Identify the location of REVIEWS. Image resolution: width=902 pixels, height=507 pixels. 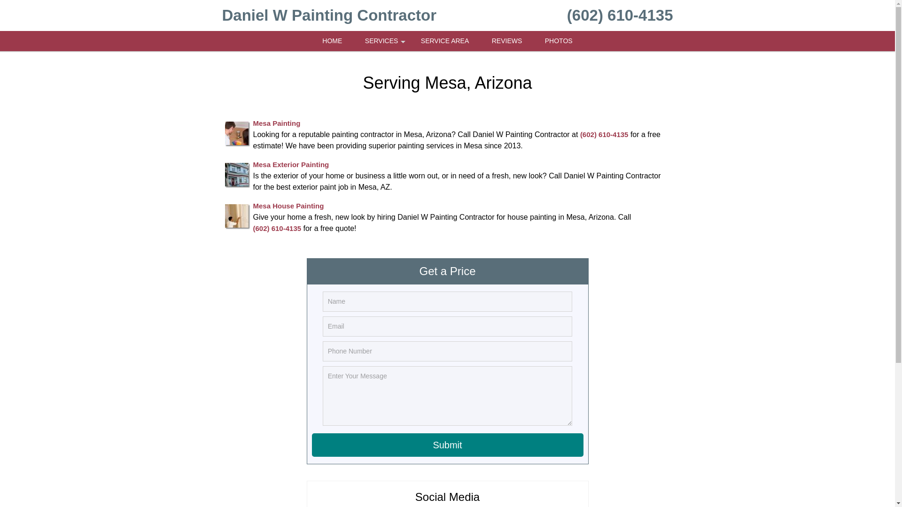
(507, 41).